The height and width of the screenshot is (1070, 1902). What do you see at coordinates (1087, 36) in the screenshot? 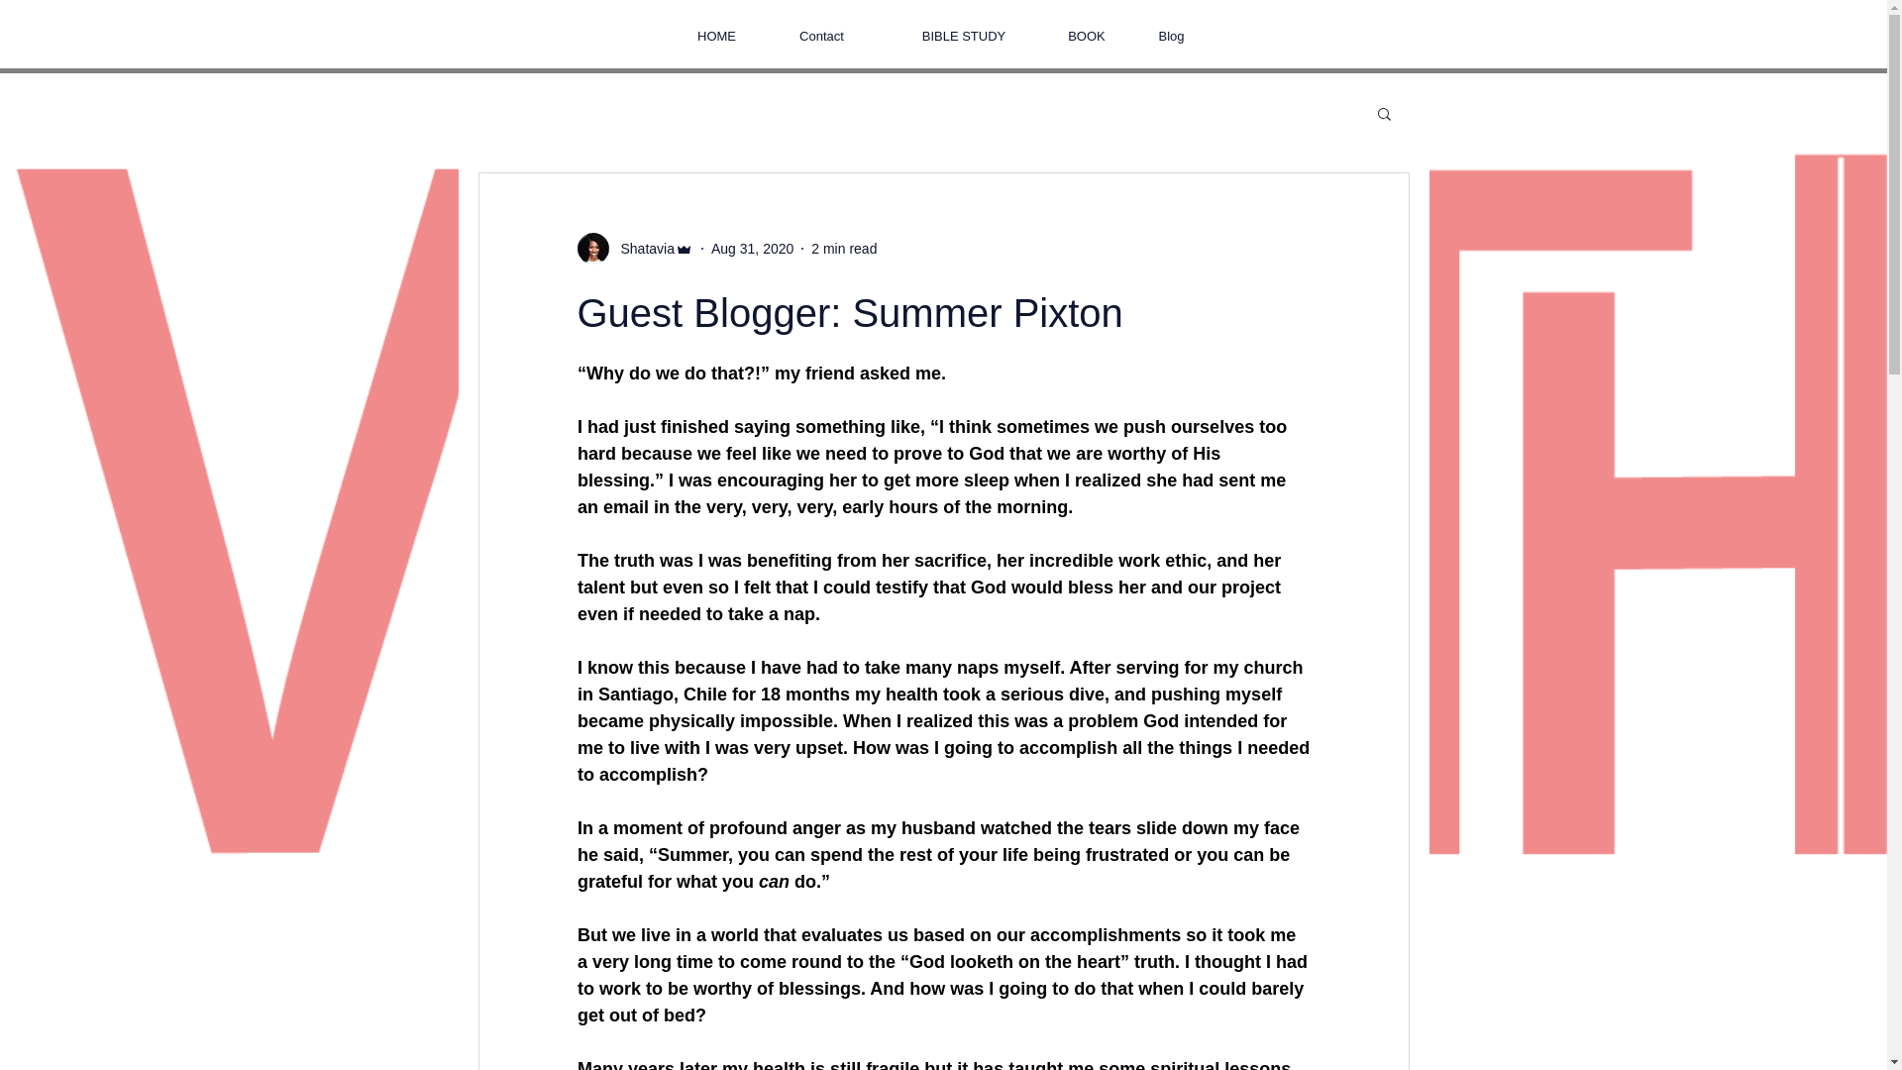
I see `BOOK` at bounding box center [1087, 36].